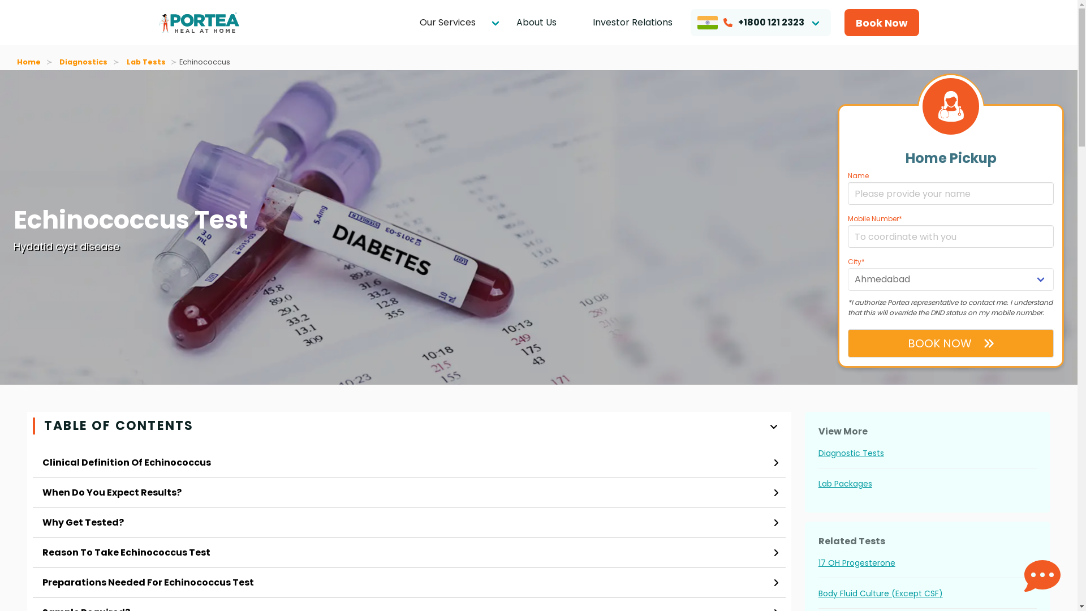 This screenshot has width=1086, height=611. I want to click on Sample Required?, so click(408, 604).